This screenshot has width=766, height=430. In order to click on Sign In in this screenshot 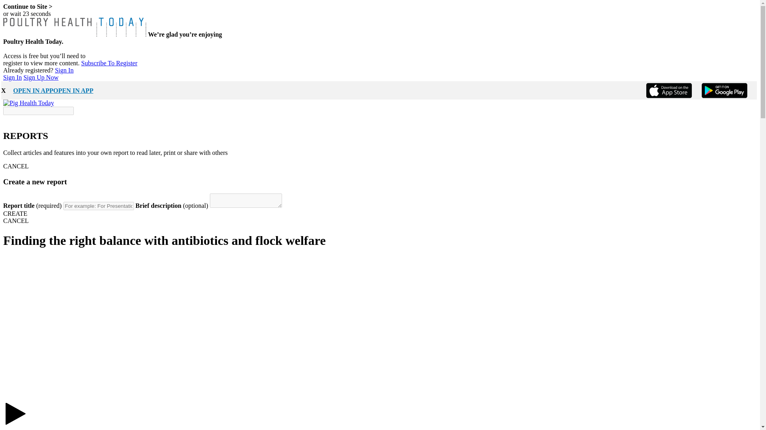, I will do `click(64, 70)`.